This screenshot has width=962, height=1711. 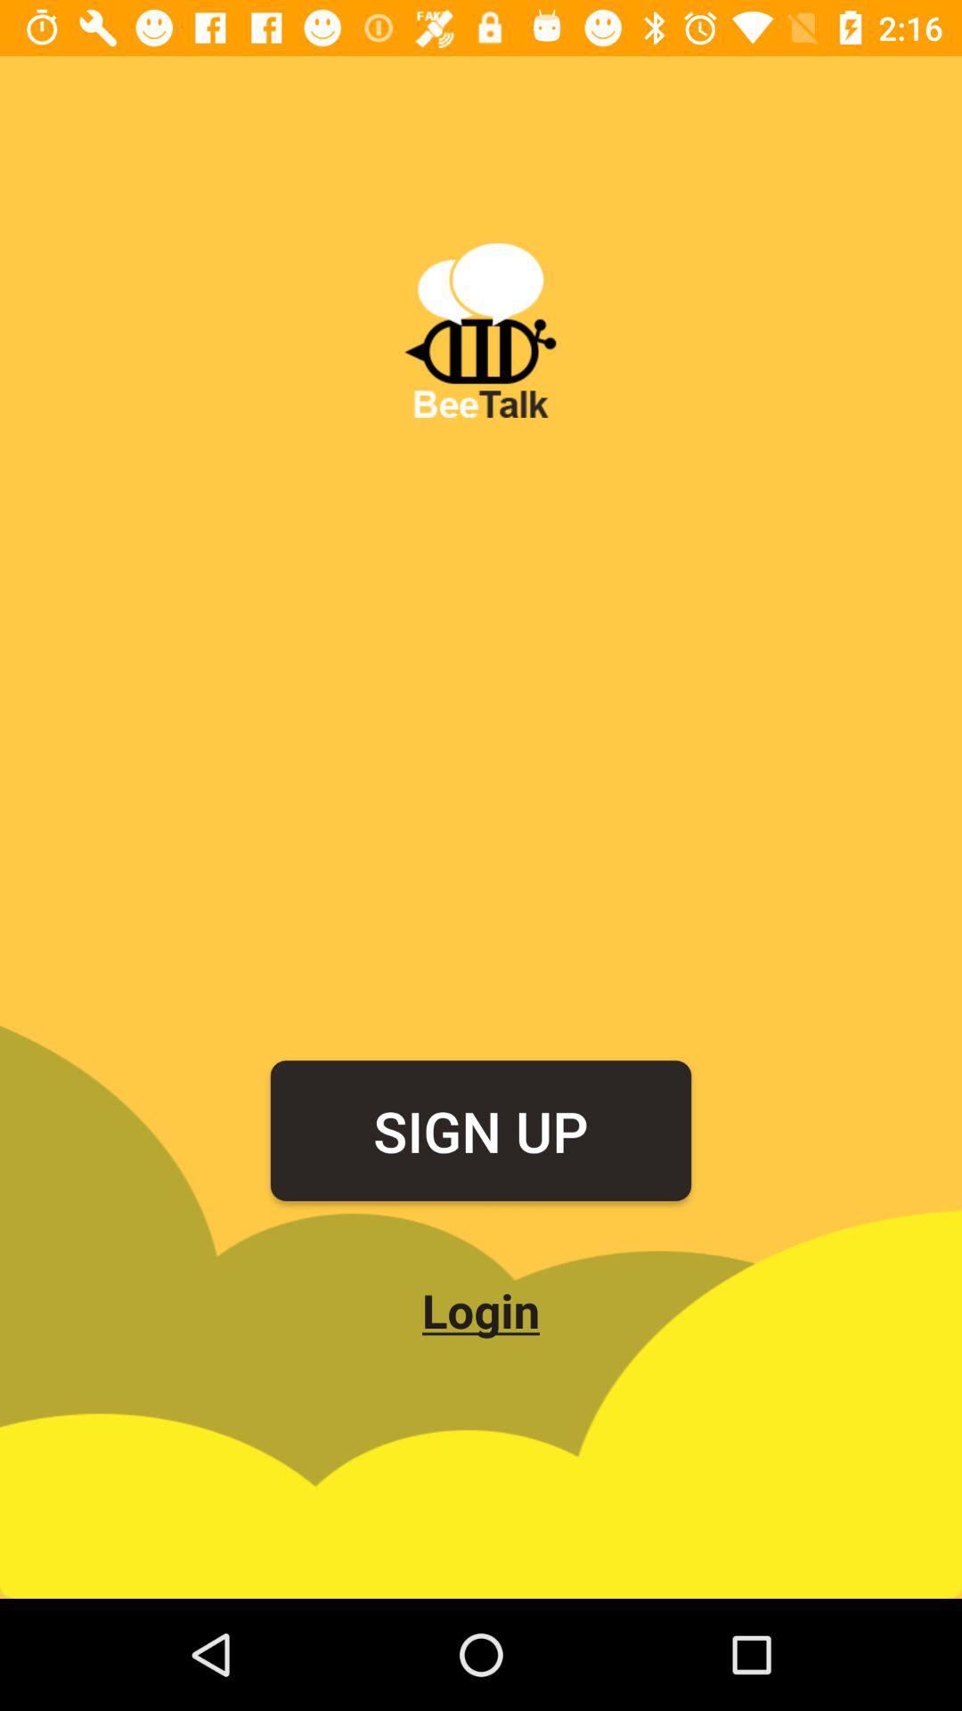 What do you see at coordinates (481, 1310) in the screenshot?
I see `select the icon below the sign up icon` at bounding box center [481, 1310].